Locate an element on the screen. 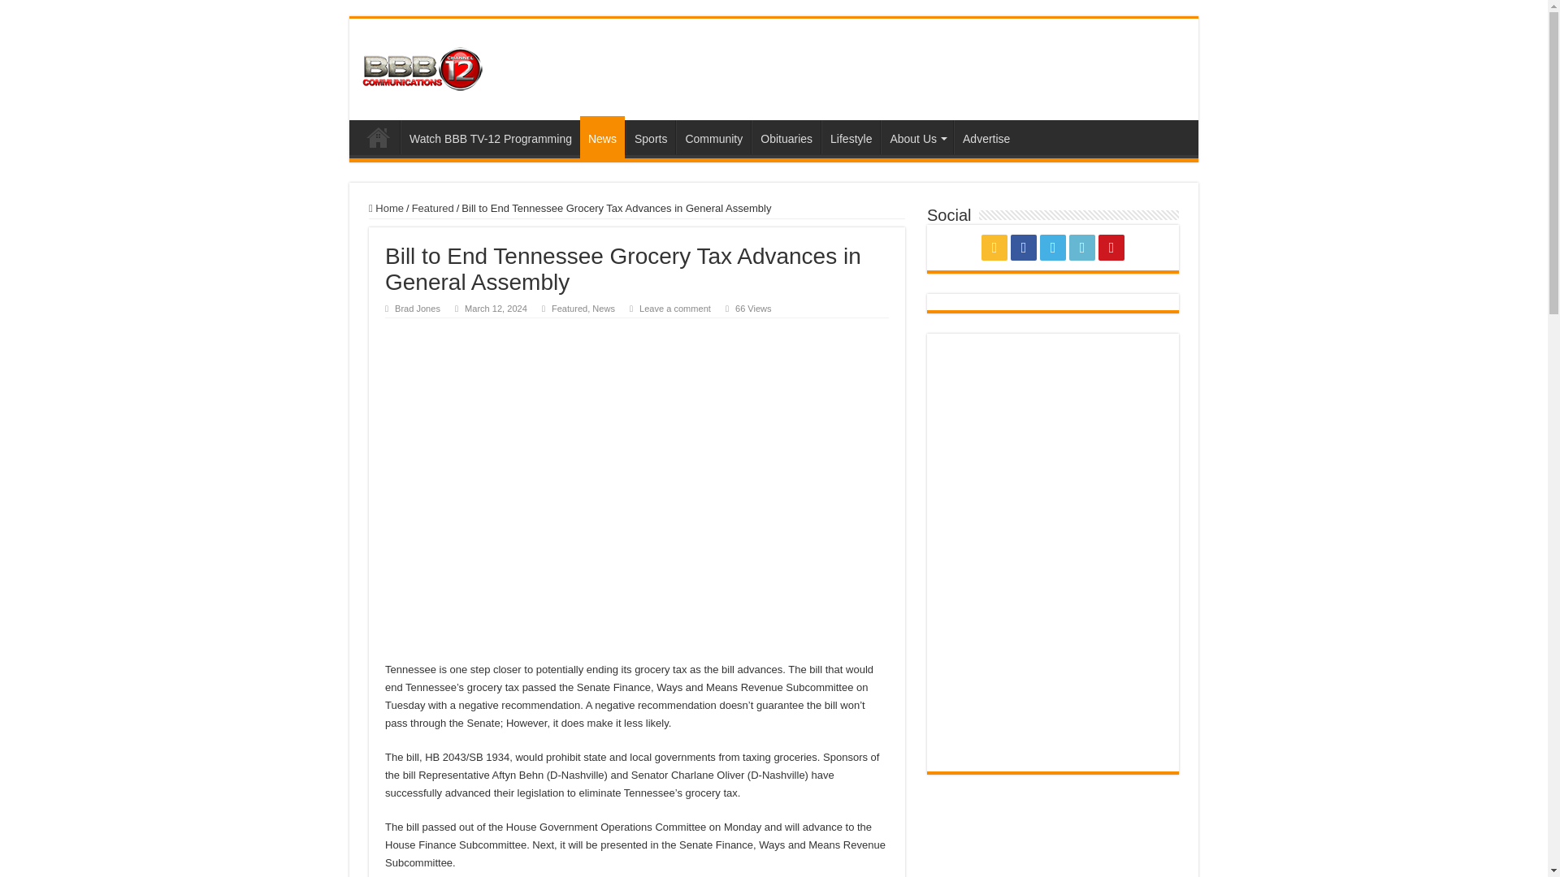 The height and width of the screenshot is (877, 1560). Watch BBB TV-12 Programming is located at coordinates (491, 136).